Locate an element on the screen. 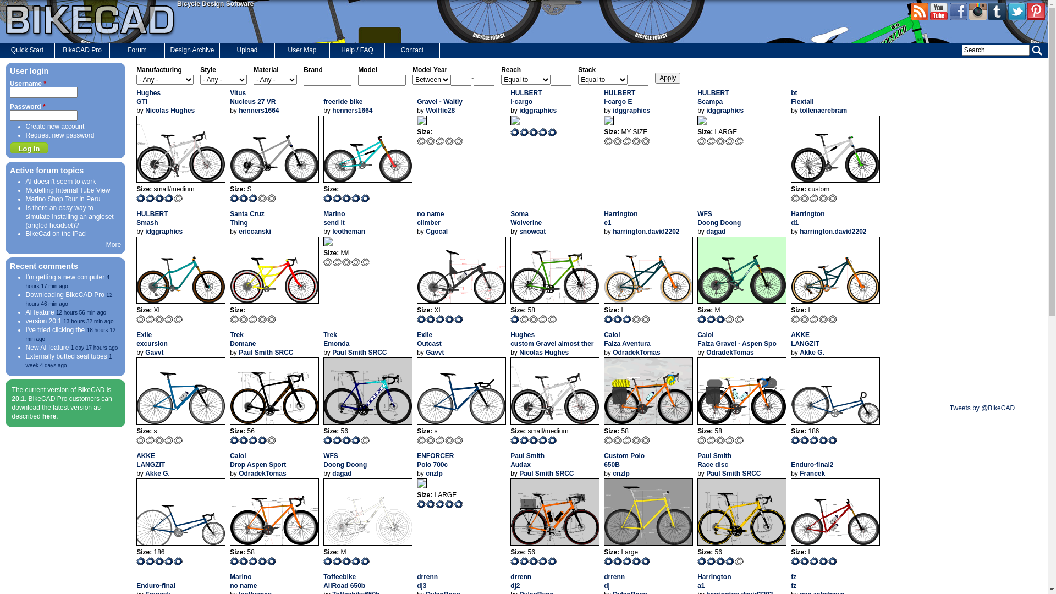 The height and width of the screenshot is (594, 1056). Give Outcast 3/5 is located at coordinates (440, 440).